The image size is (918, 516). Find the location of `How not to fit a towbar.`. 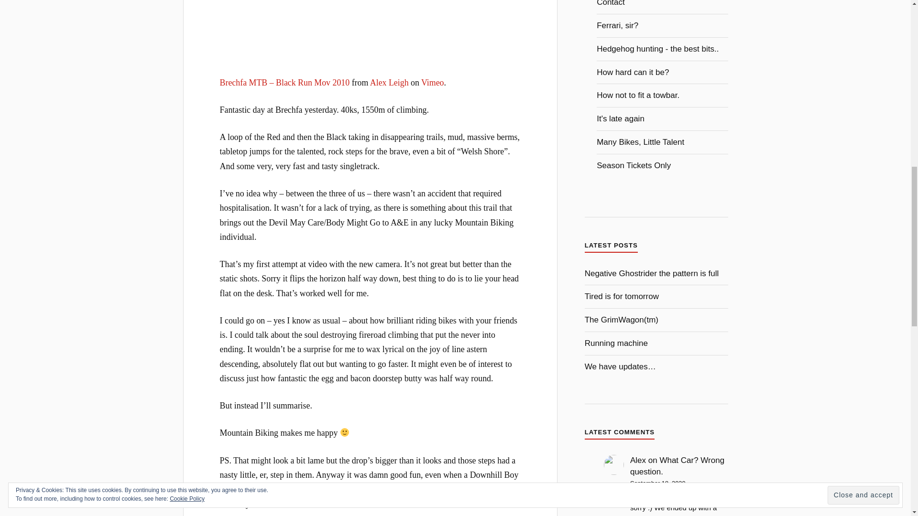

How not to fit a towbar. is located at coordinates (638, 96).